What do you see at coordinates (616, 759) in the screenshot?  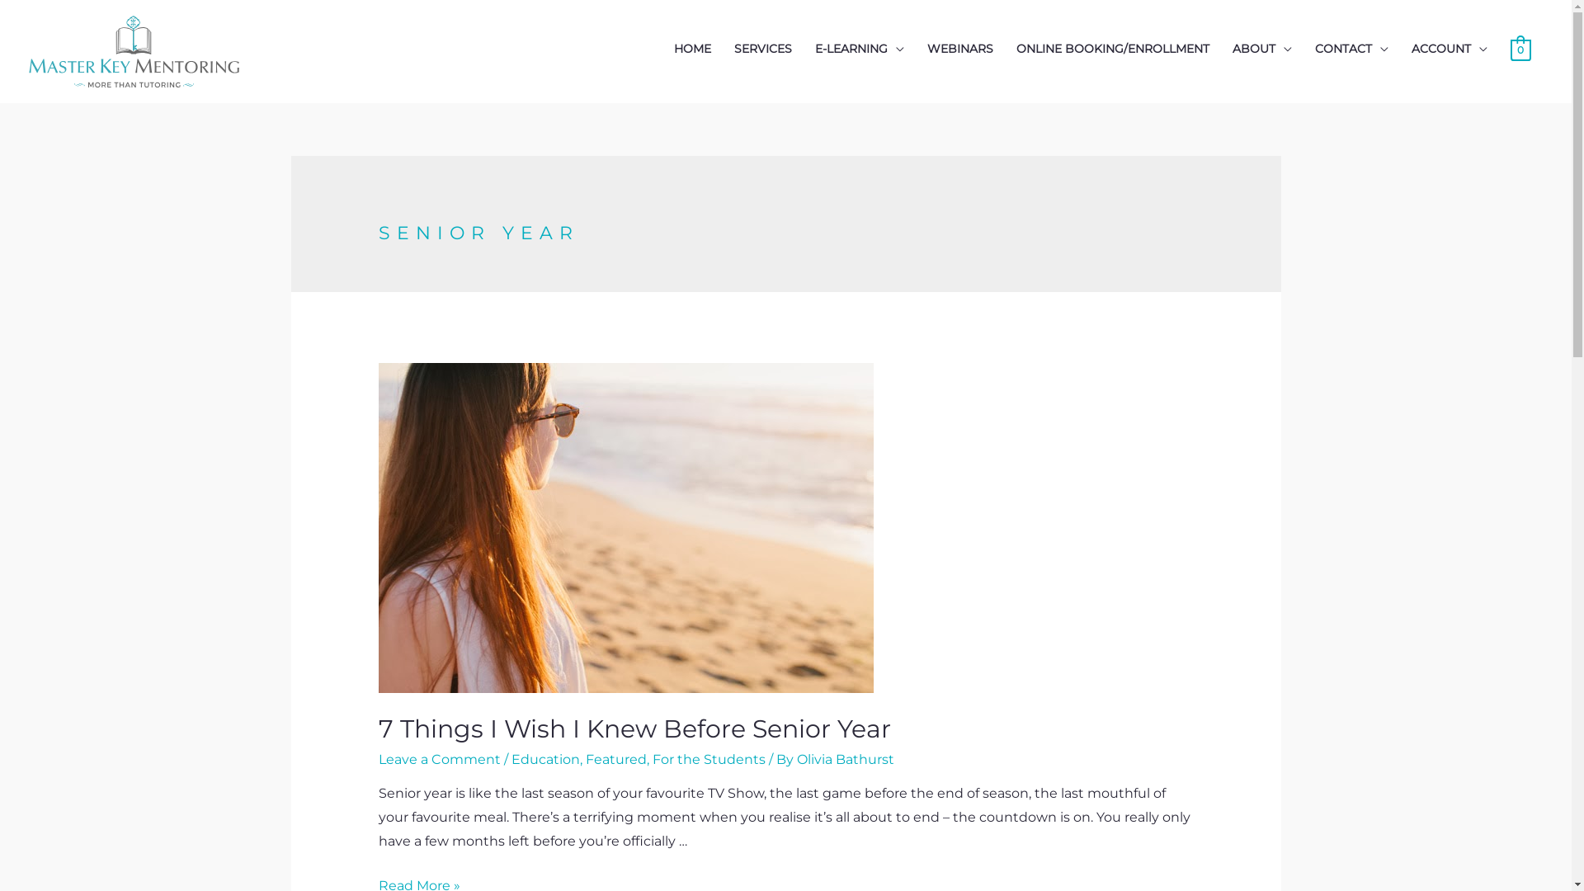 I see `Featured` at bounding box center [616, 759].